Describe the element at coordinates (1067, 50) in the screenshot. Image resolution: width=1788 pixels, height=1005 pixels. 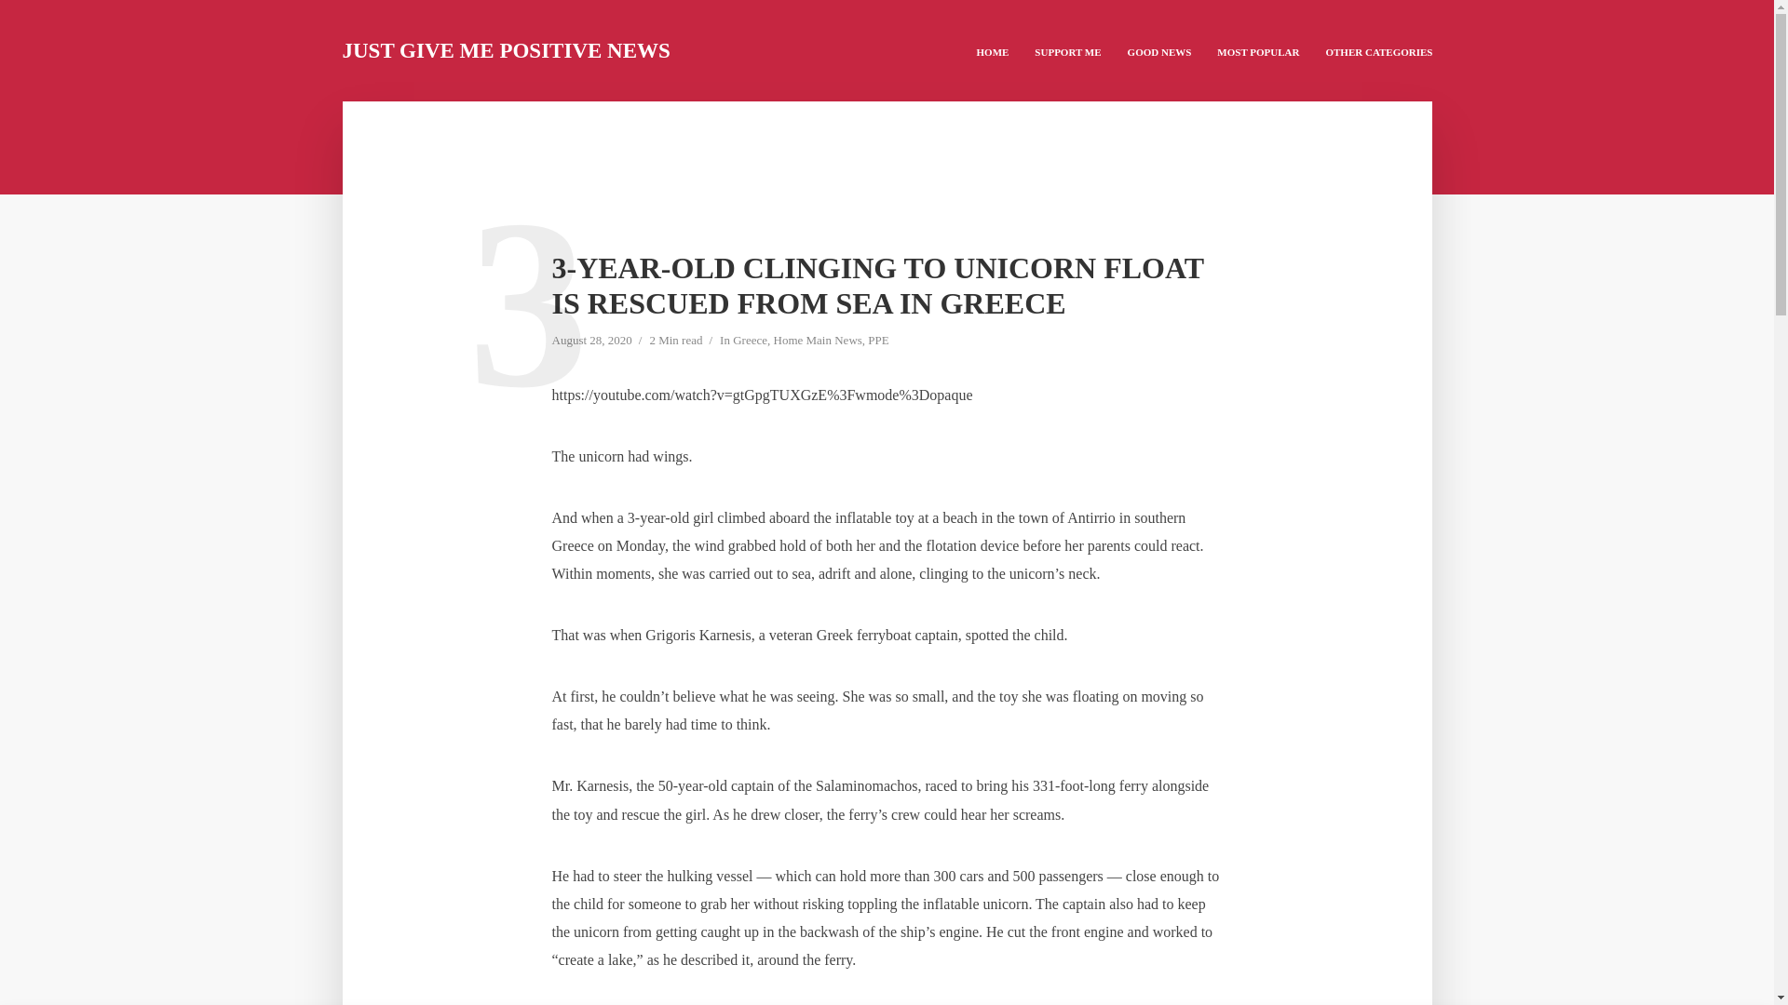
I see `SUPPORT ME` at that location.